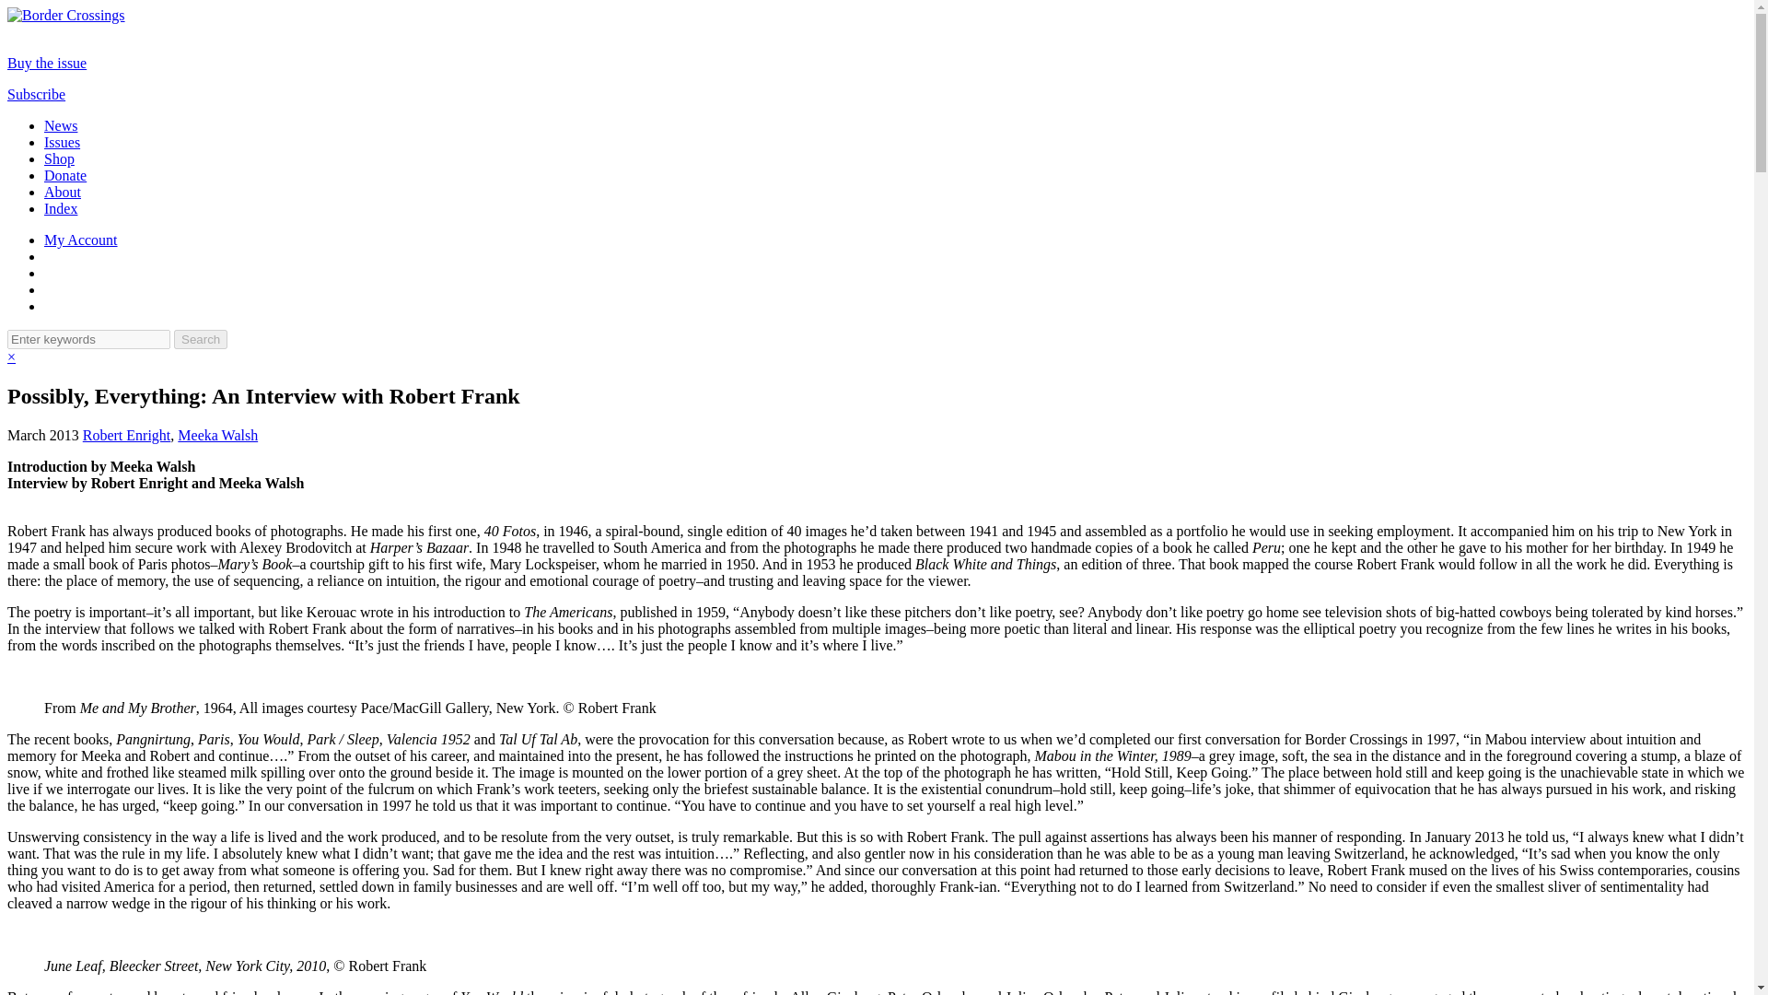 The width and height of the screenshot is (1768, 995). Describe the element at coordinates (127, 435) in the screenshot. I see `Robert Enright` at that location.